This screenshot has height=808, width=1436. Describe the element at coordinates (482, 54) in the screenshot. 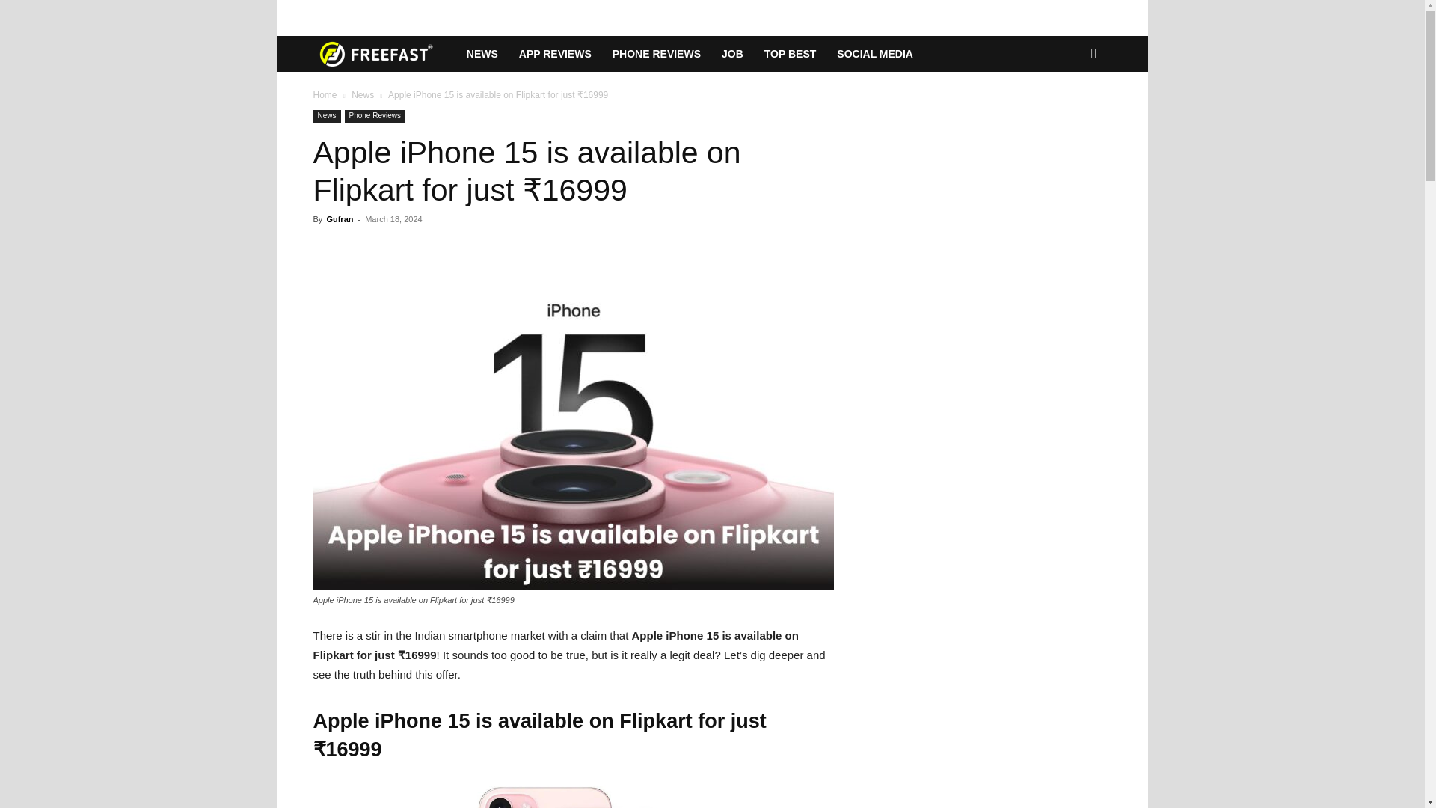

I see `NEWS` at that location.